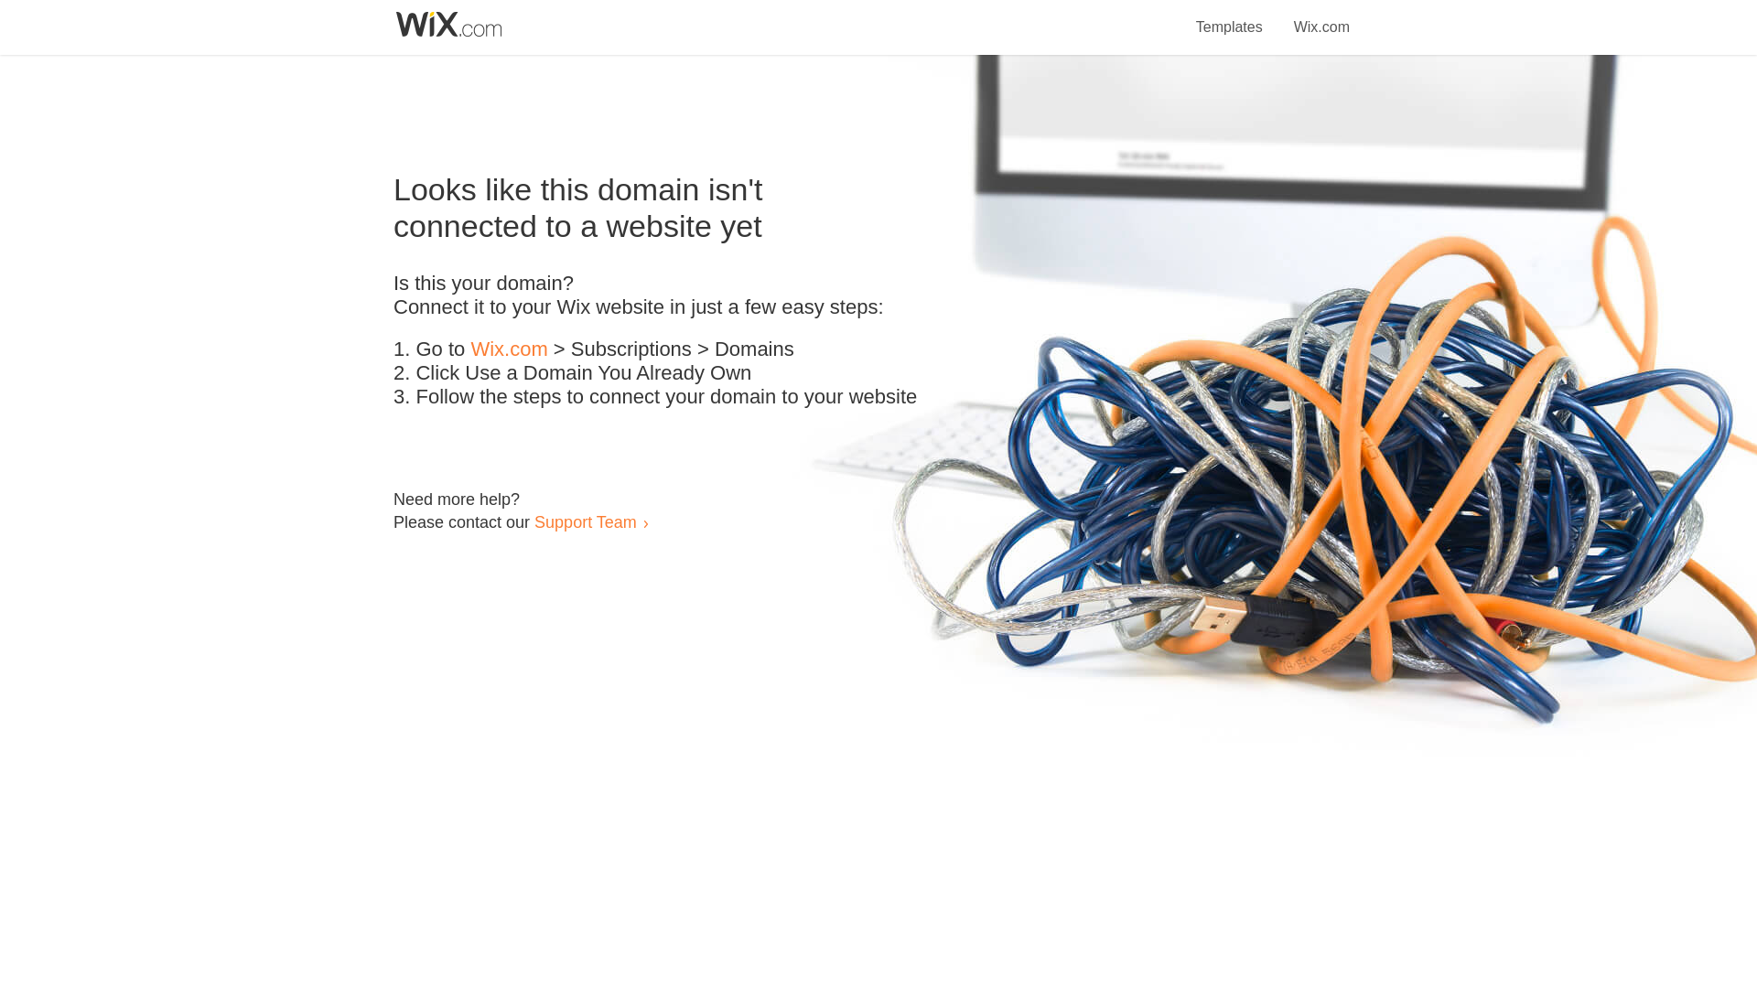 The height and width of the screenshot is (988, 1757). I want to click on Wix.com, so click(1321, 16).